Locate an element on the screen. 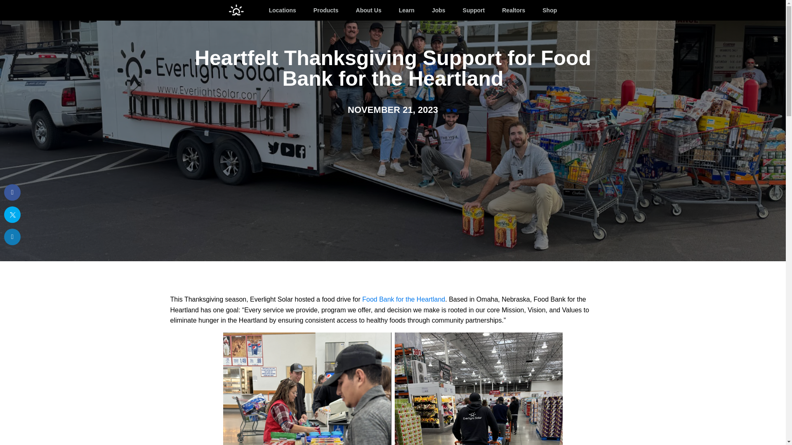 This screenshot has height=445, width=792. Shop is located at coordinates (545, 12).